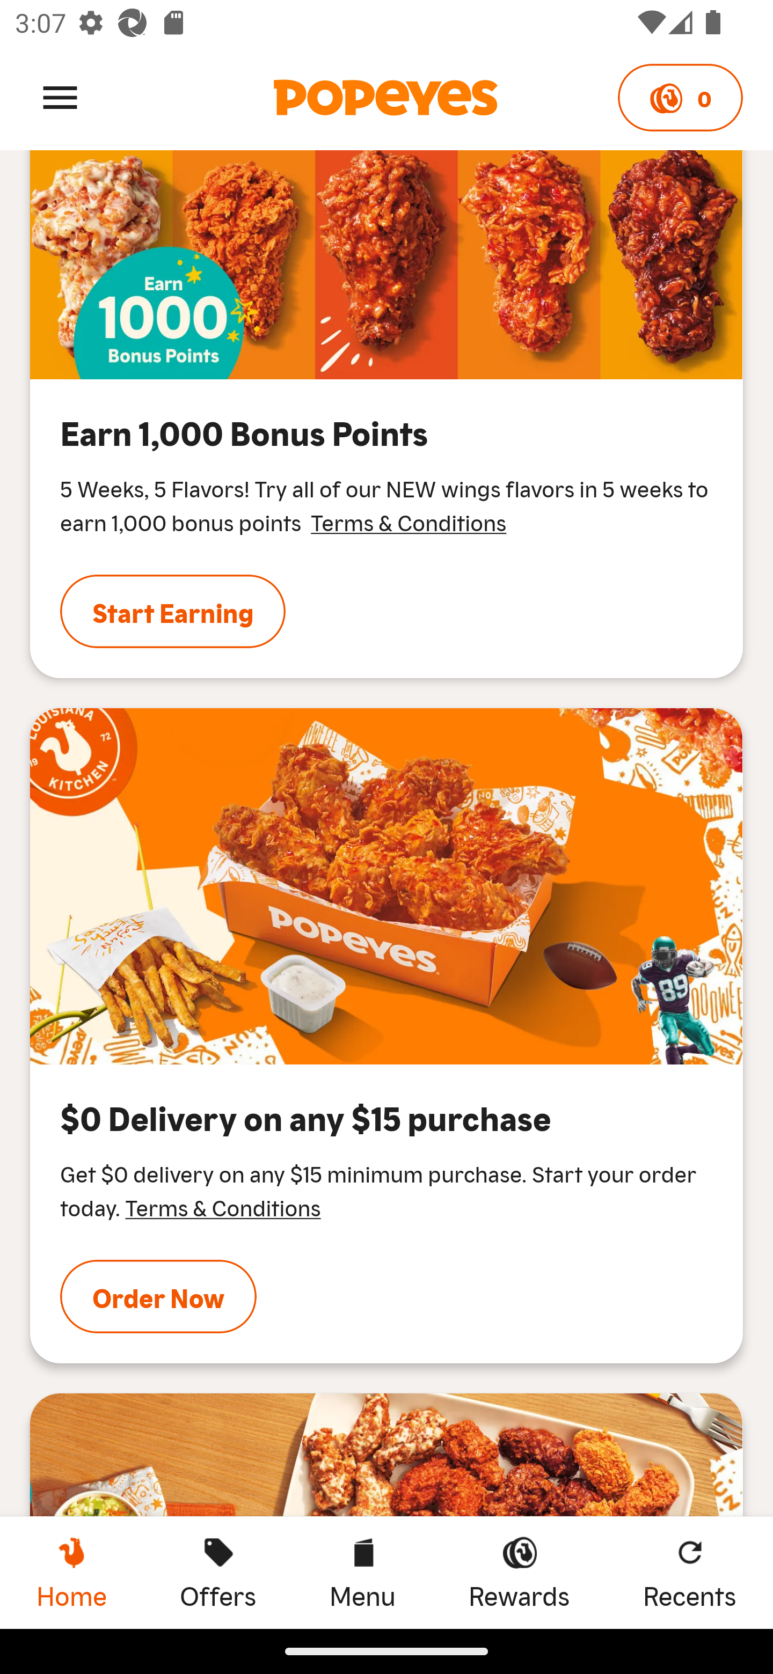 The height and width of the screenshot is (1674, 773). I want to click on Popeyes Wings, so click(386, 886).